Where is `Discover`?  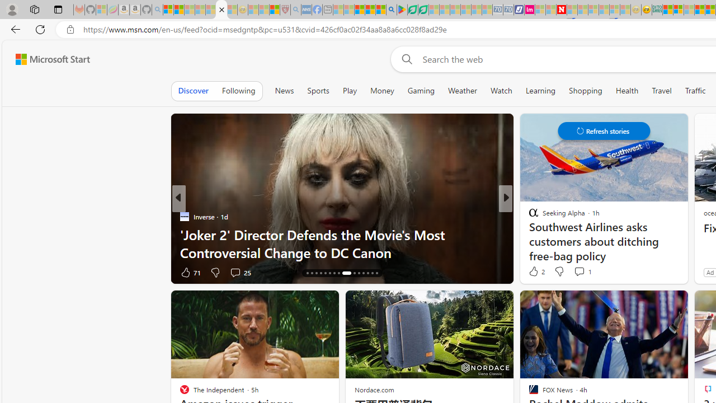
Discover is located at coordinates (193, 91).